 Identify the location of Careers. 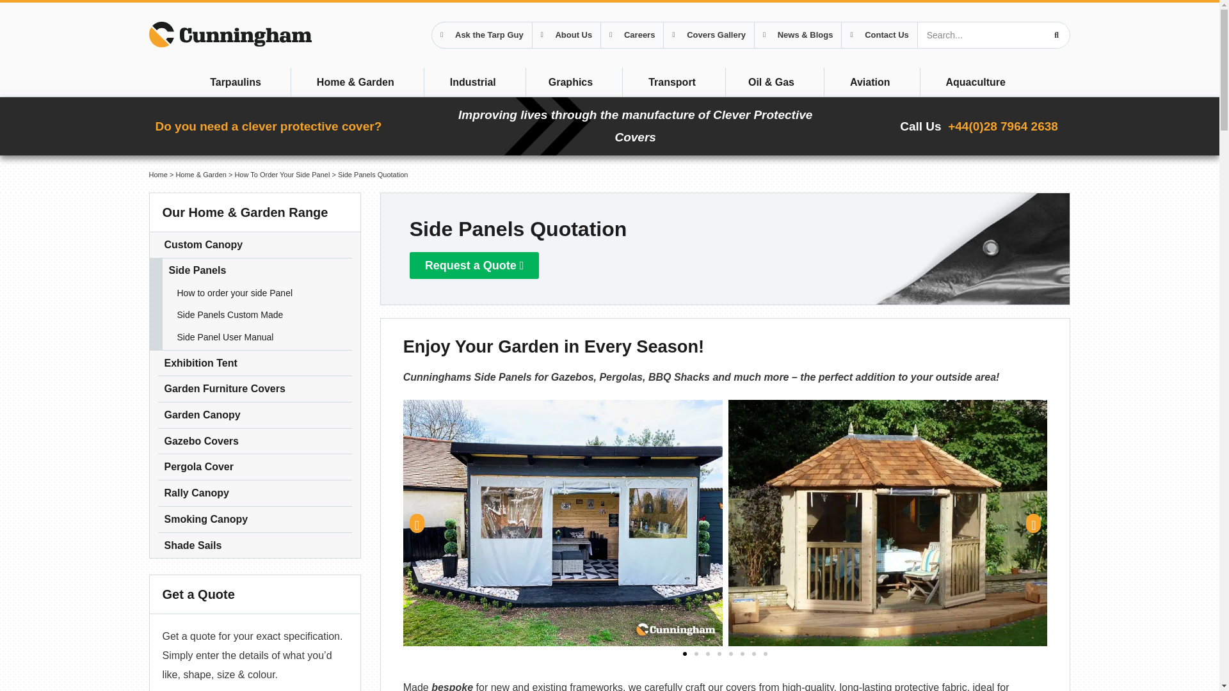
(632, 35).